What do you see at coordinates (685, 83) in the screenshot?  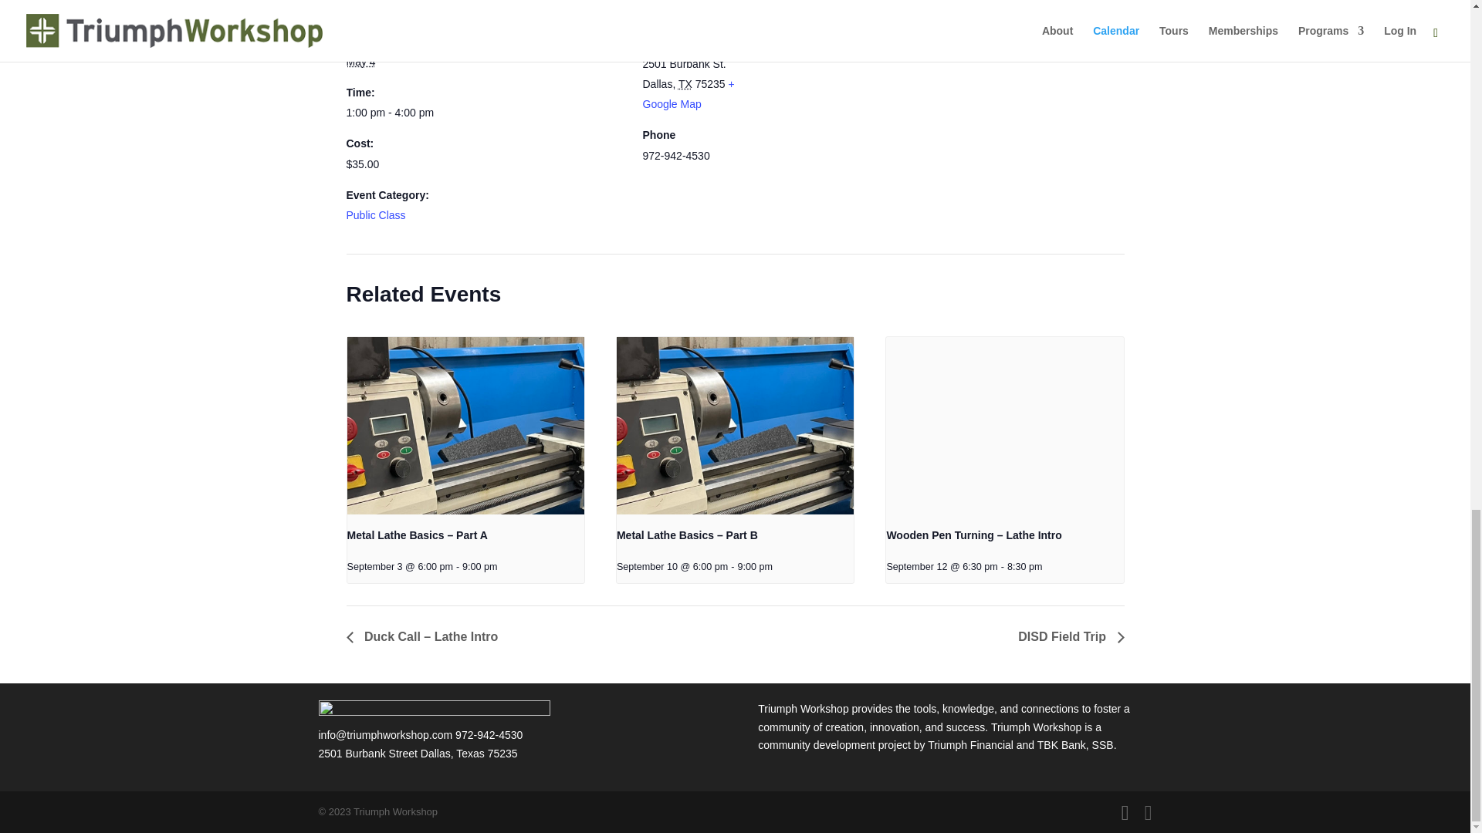 I see `Texas` at bounding box center [685, 83].